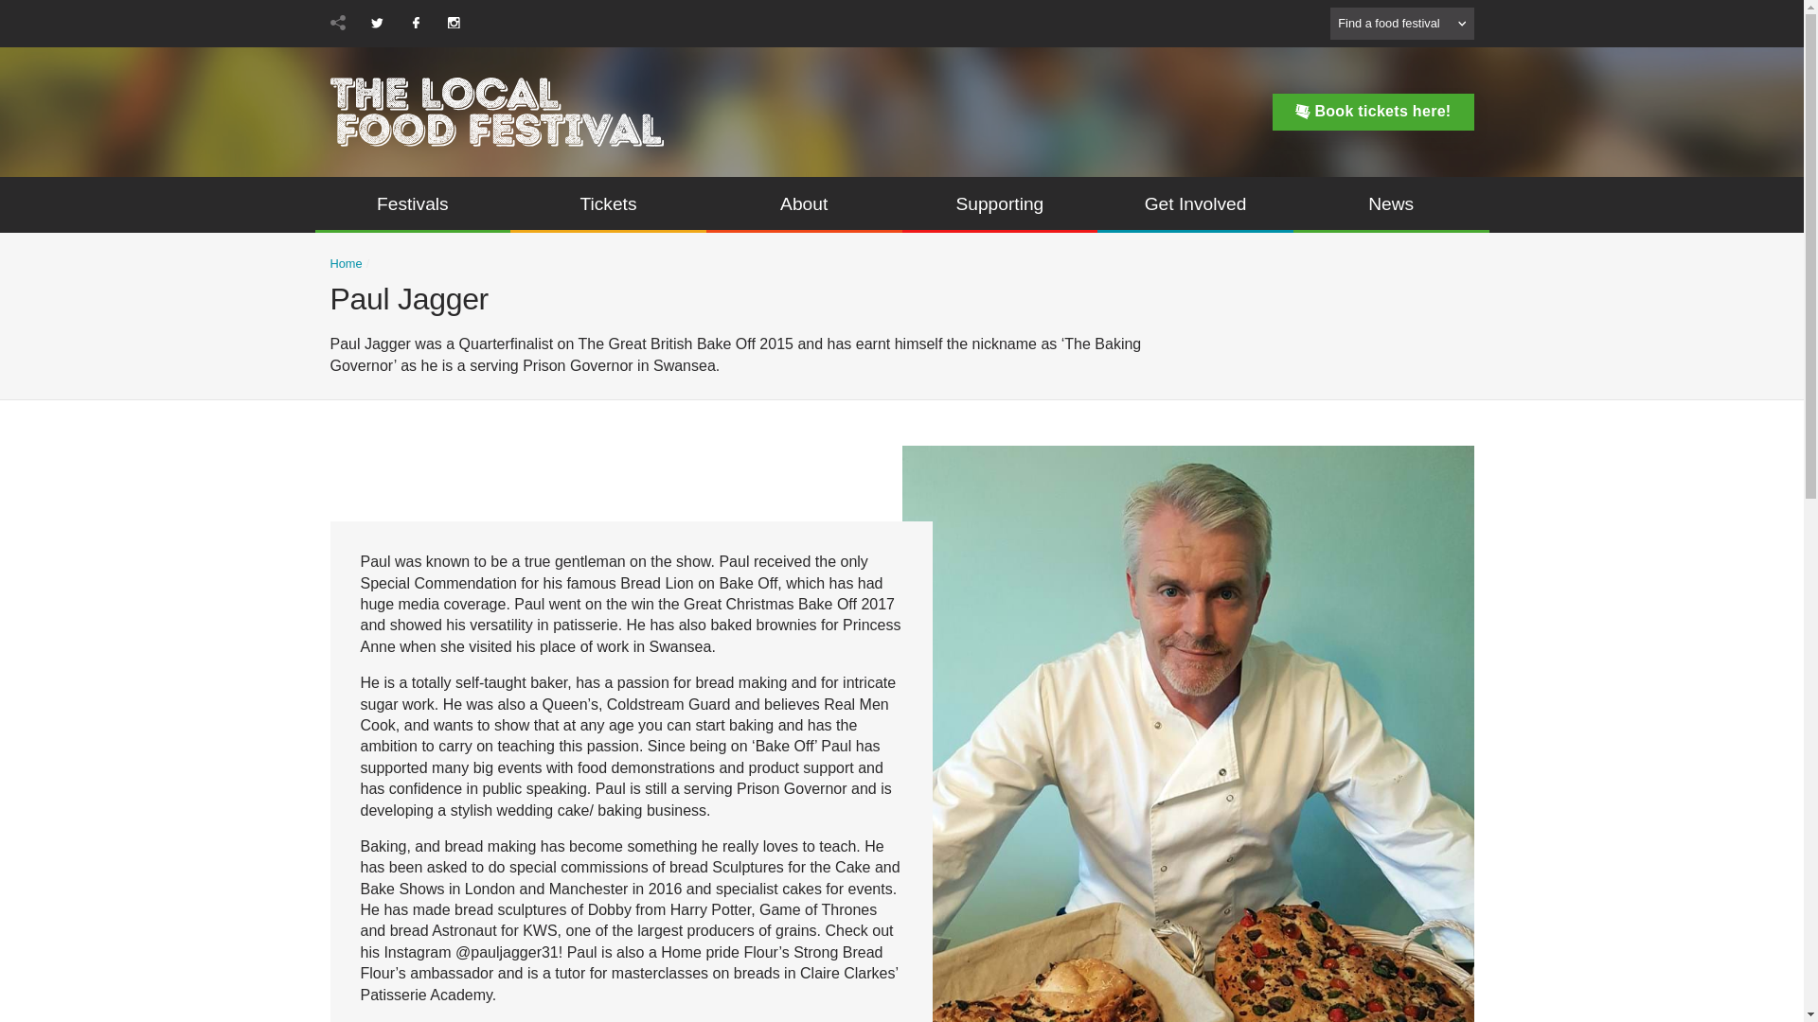 This screenshot has width=1818, height=1022. I want to click on About, so click(804, 204).